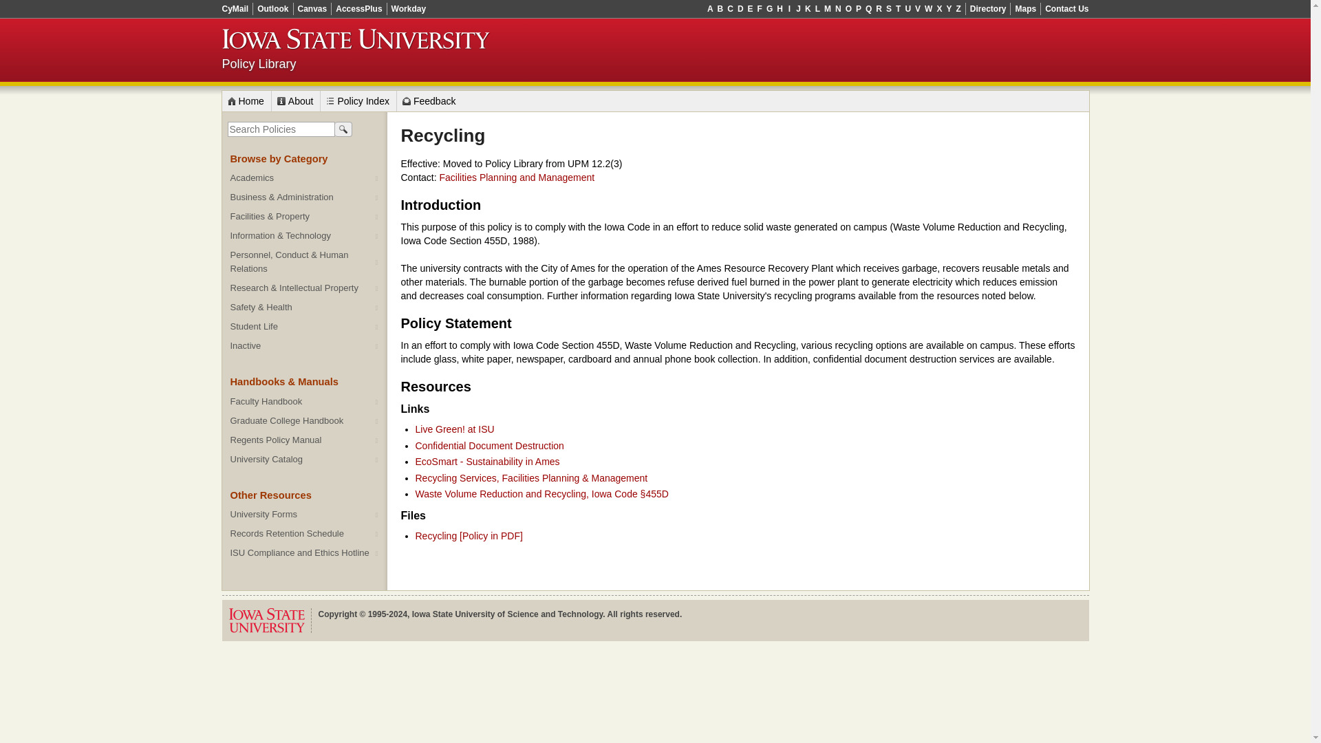 Image resolution: width=1321 pixels, height=743 pixels. Describe the element at coordinates (343, 128) in the screenshot. I see `Search Policies` at that location.